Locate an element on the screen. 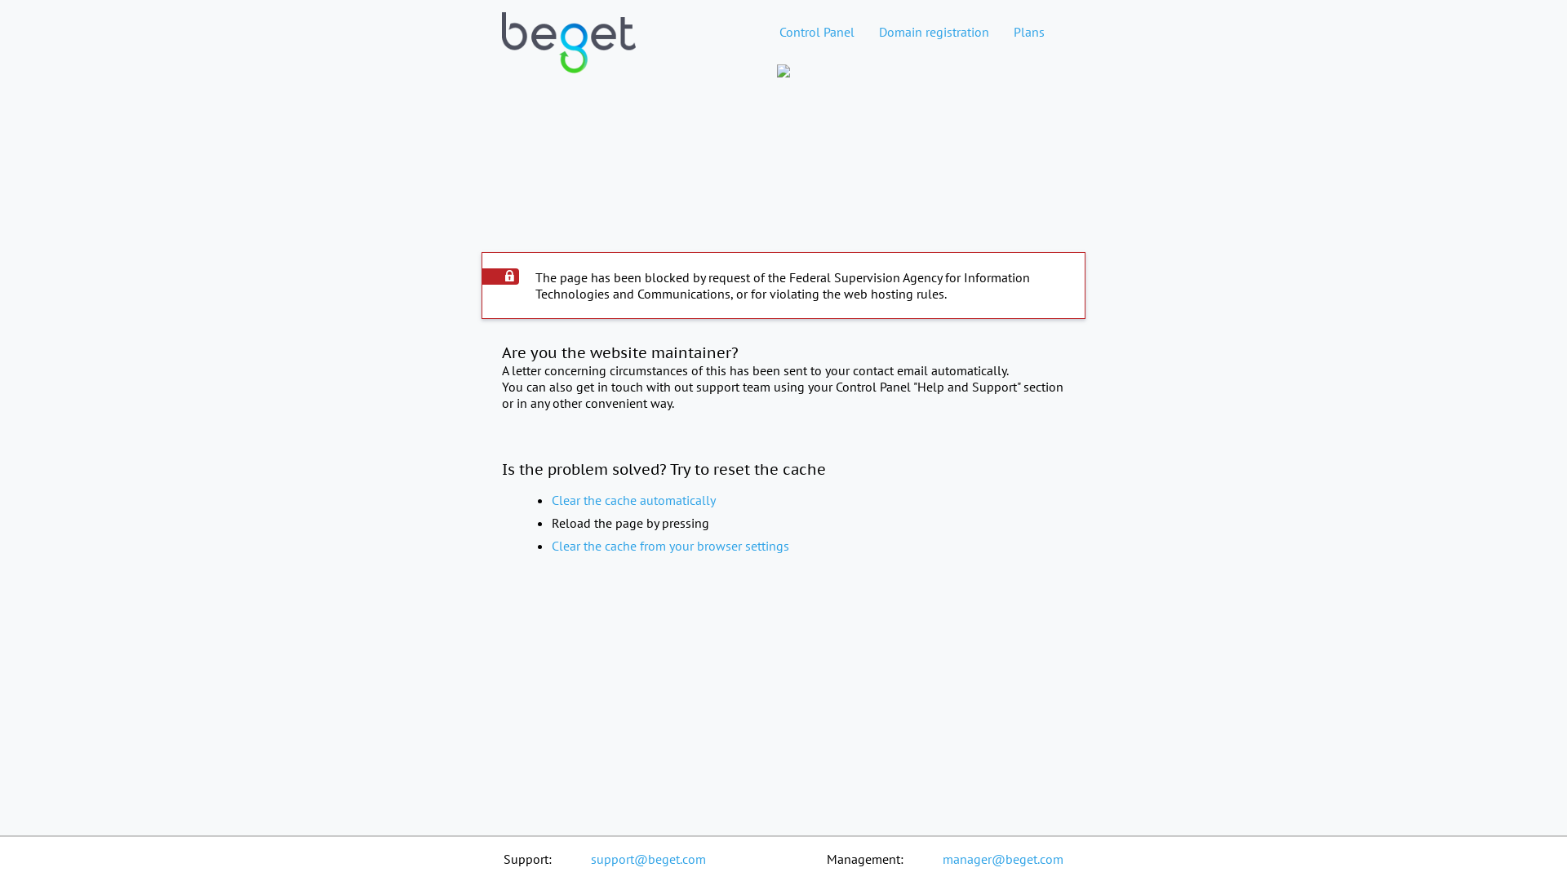  Web hosting home page is located at coordinates (569, 56).